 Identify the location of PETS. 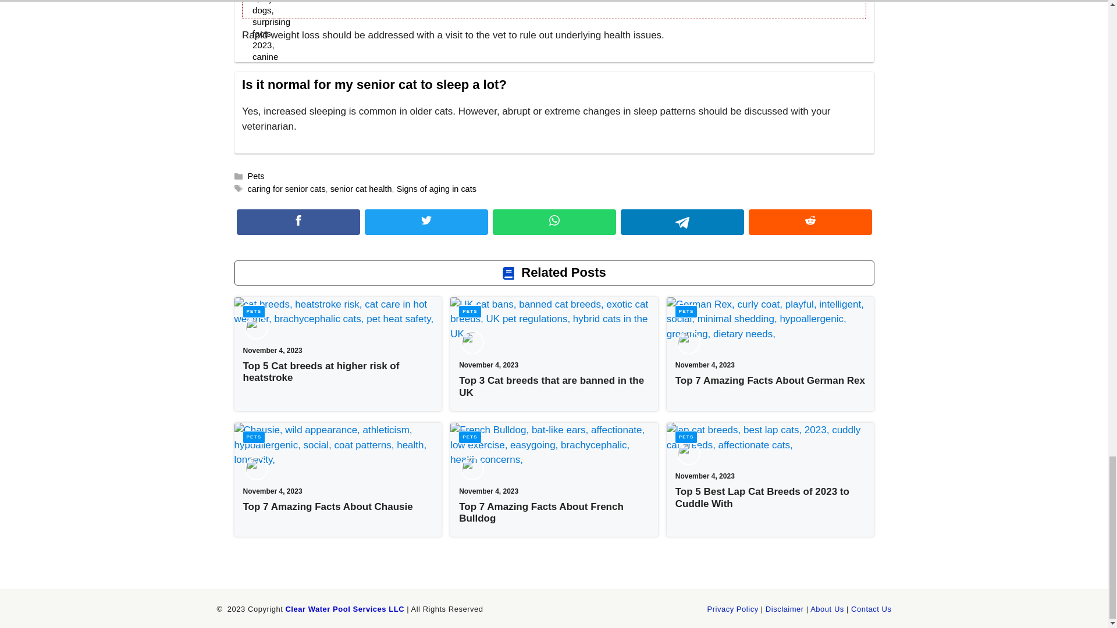
(686, 311).